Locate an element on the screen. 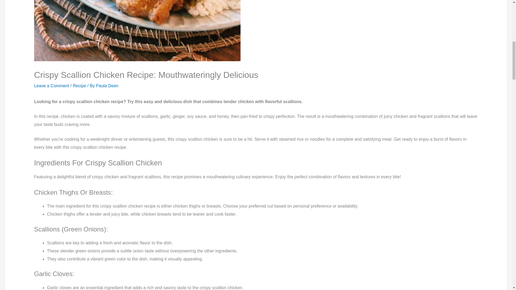 Image resolution: width=516 pixels, height=290 pixels. Recipe is located at coordinates (79, 86).